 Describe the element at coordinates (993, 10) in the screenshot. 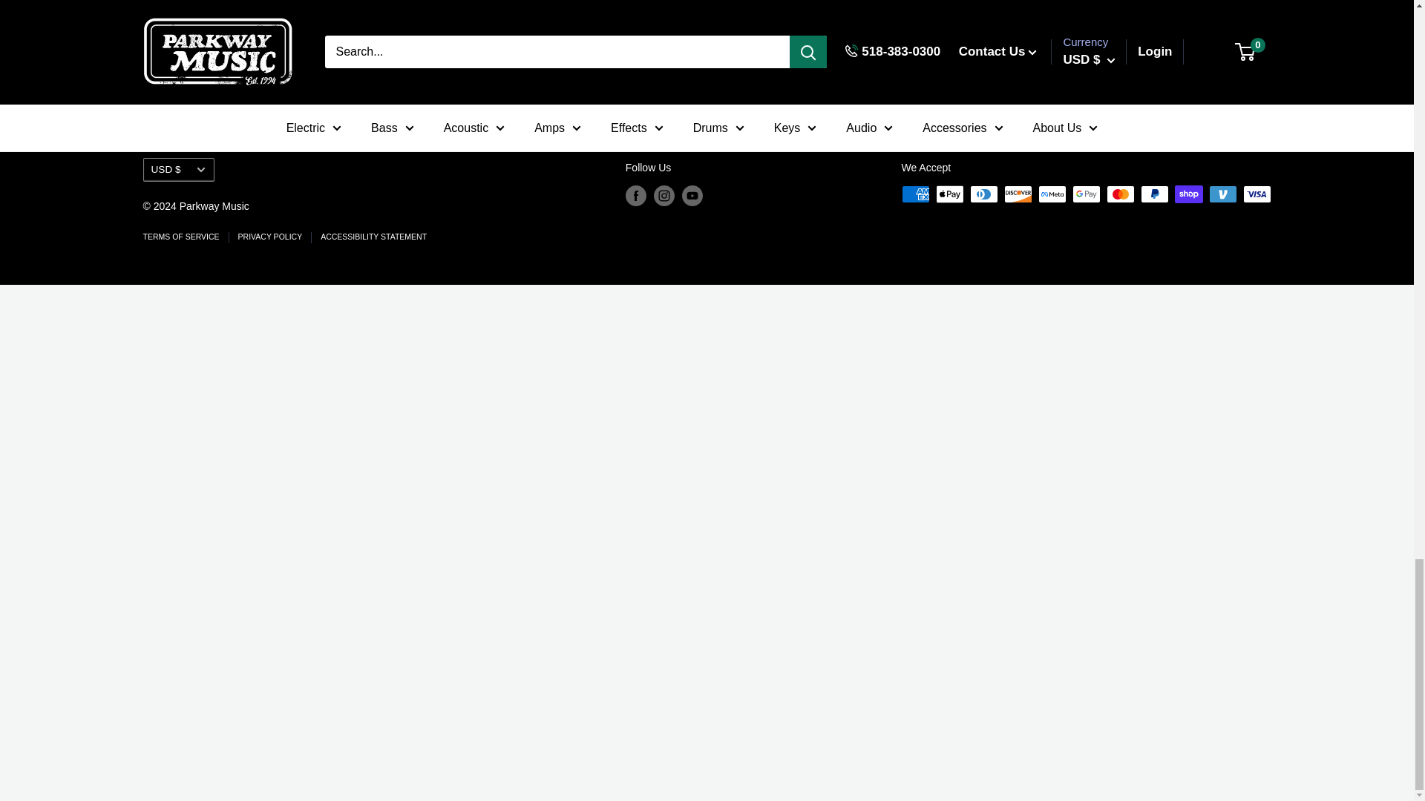

I see `tel:518-383-0300` at that location.